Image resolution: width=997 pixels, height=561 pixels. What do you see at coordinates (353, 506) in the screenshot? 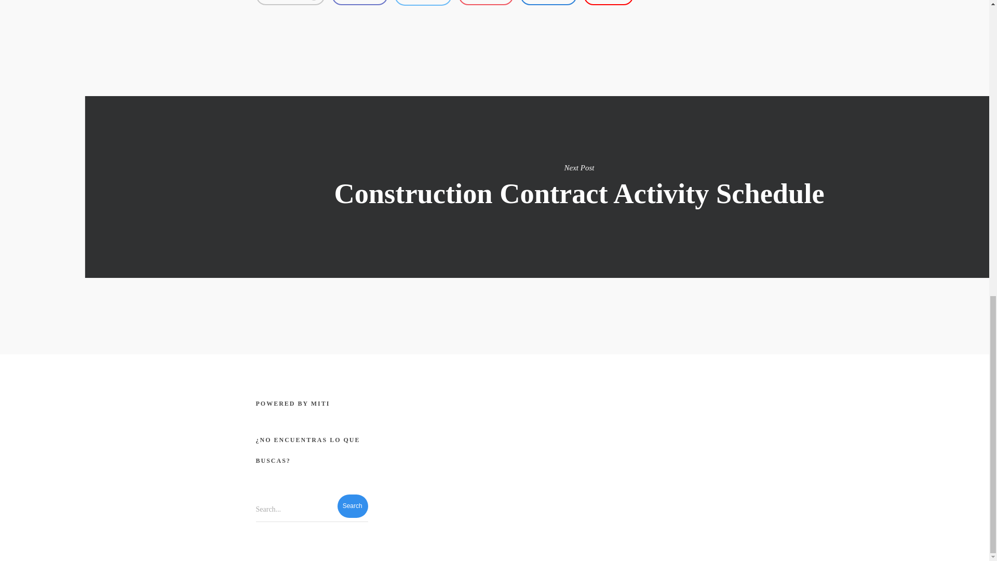
I see `Search` at bounding box center [353, 506].